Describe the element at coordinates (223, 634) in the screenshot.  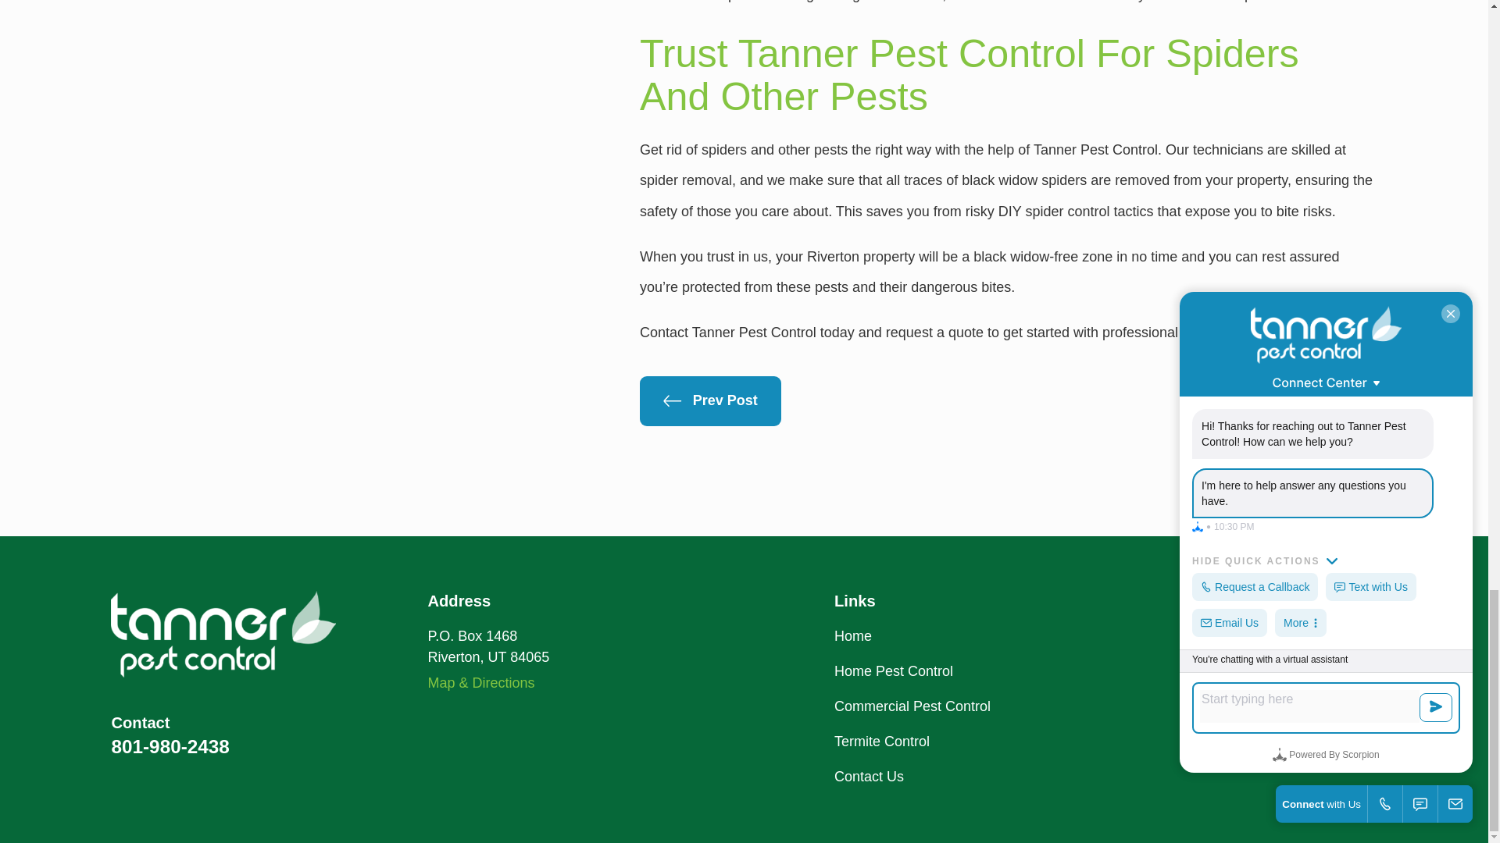
I see `Home` at that location.